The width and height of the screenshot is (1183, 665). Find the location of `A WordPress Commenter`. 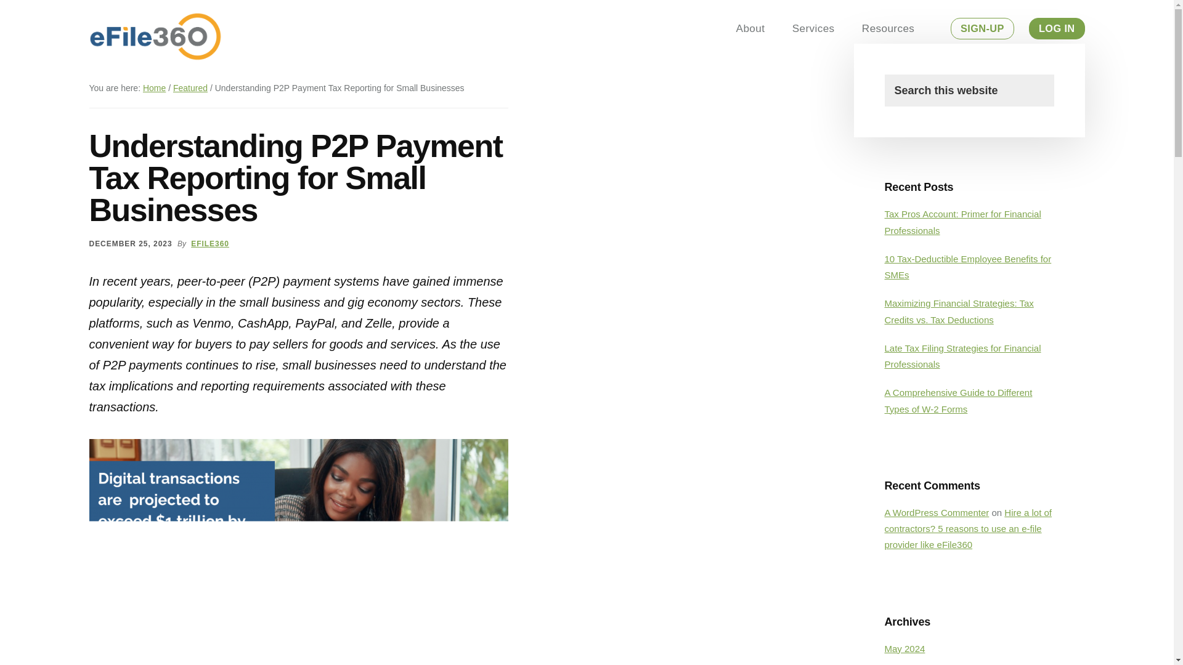

A WordPress Commenter is located at coordinates (937, 512).